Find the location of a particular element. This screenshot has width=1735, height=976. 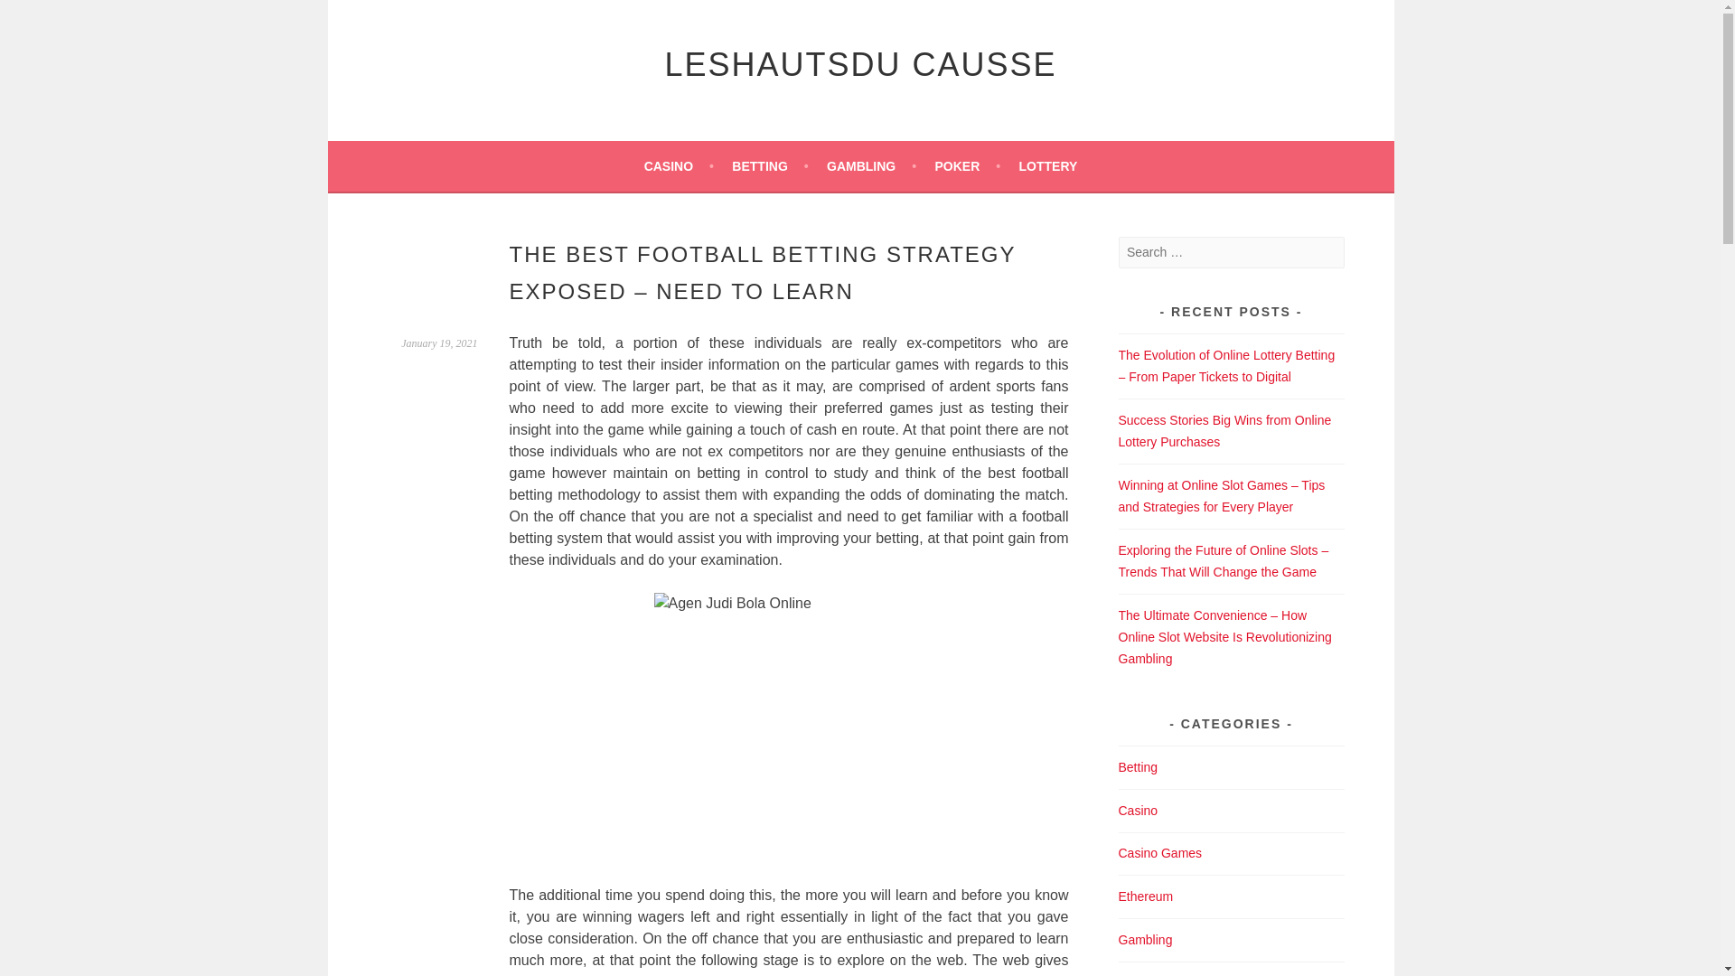

CASINO is located at coordinates (678, 165).